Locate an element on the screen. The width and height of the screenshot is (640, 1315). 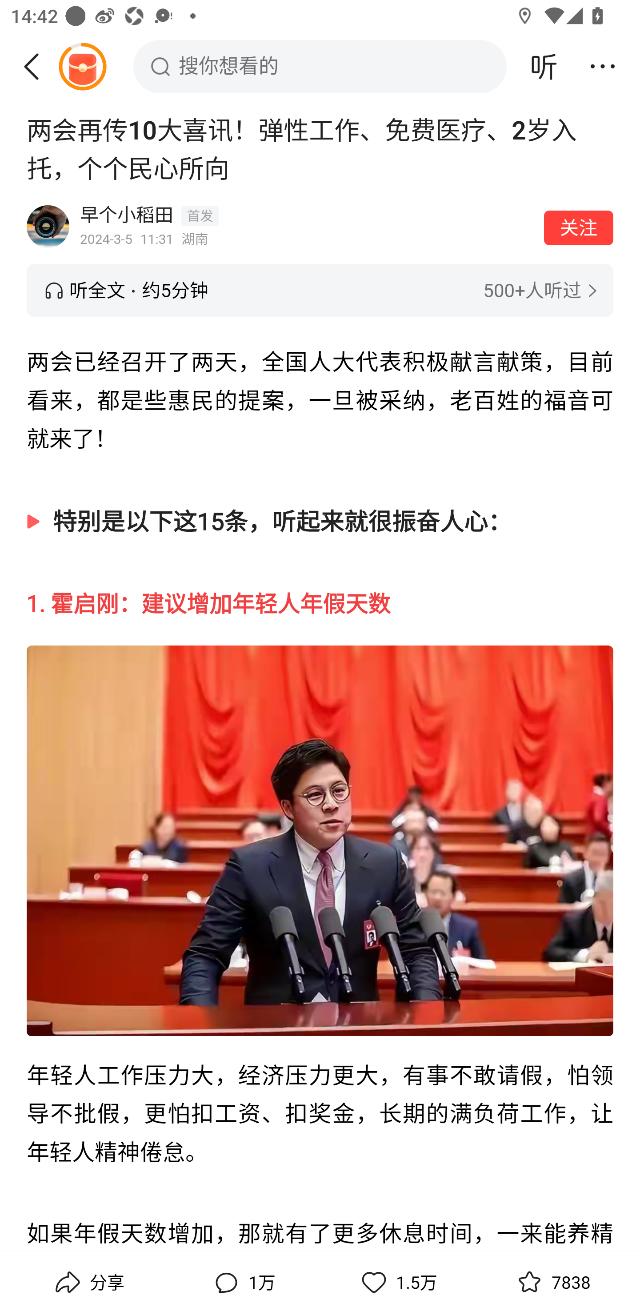
作者：早个小稻田，2024-3-5 11:31发布，湖南，首发 is located at coordinates (307, 227).